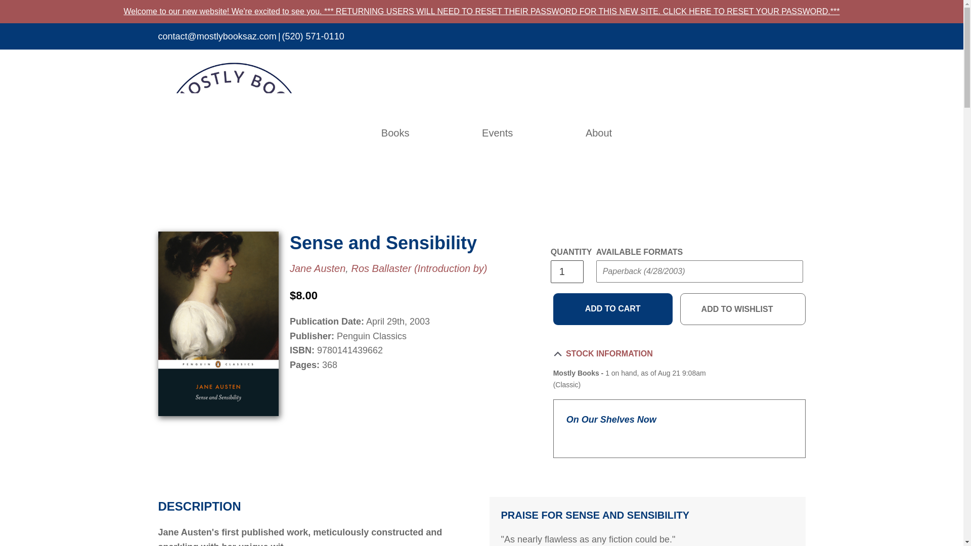  What do you see at coordinates (734, 132) in the screenshot?
I see `SEARCH` at bounding box center [734, 132].